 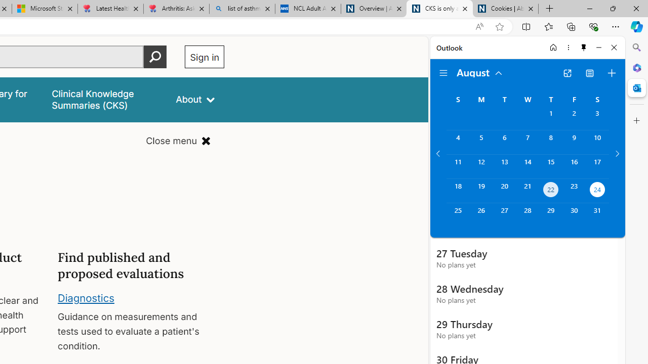 What do you see at coordinates (458, 215) in the screenshot?
I see `Sunday, August 25, 2024. ` at bounding box center [458, 215].